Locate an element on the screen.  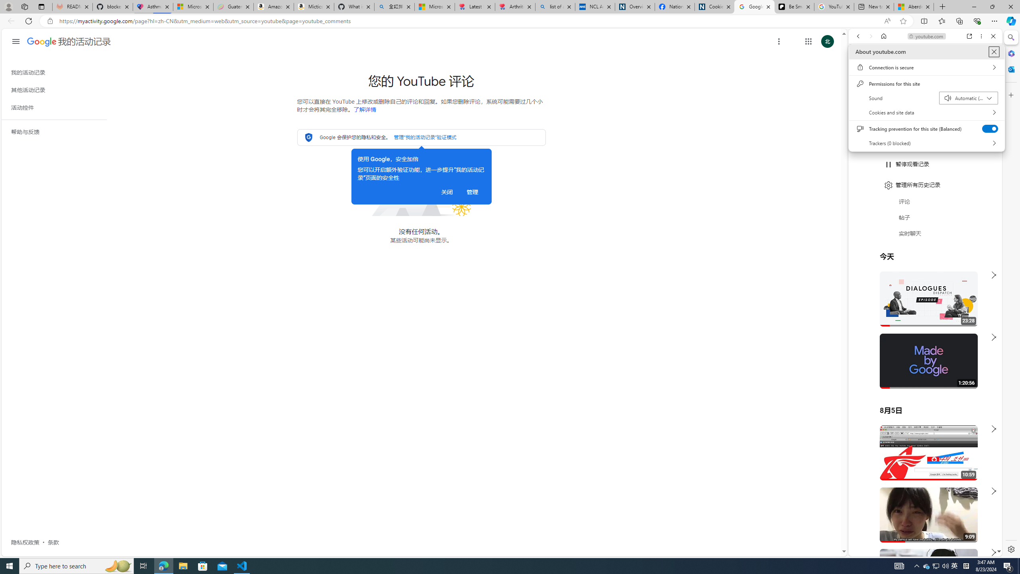
Microsoft Edge - 1 running window is located at coordinates (163, 566).